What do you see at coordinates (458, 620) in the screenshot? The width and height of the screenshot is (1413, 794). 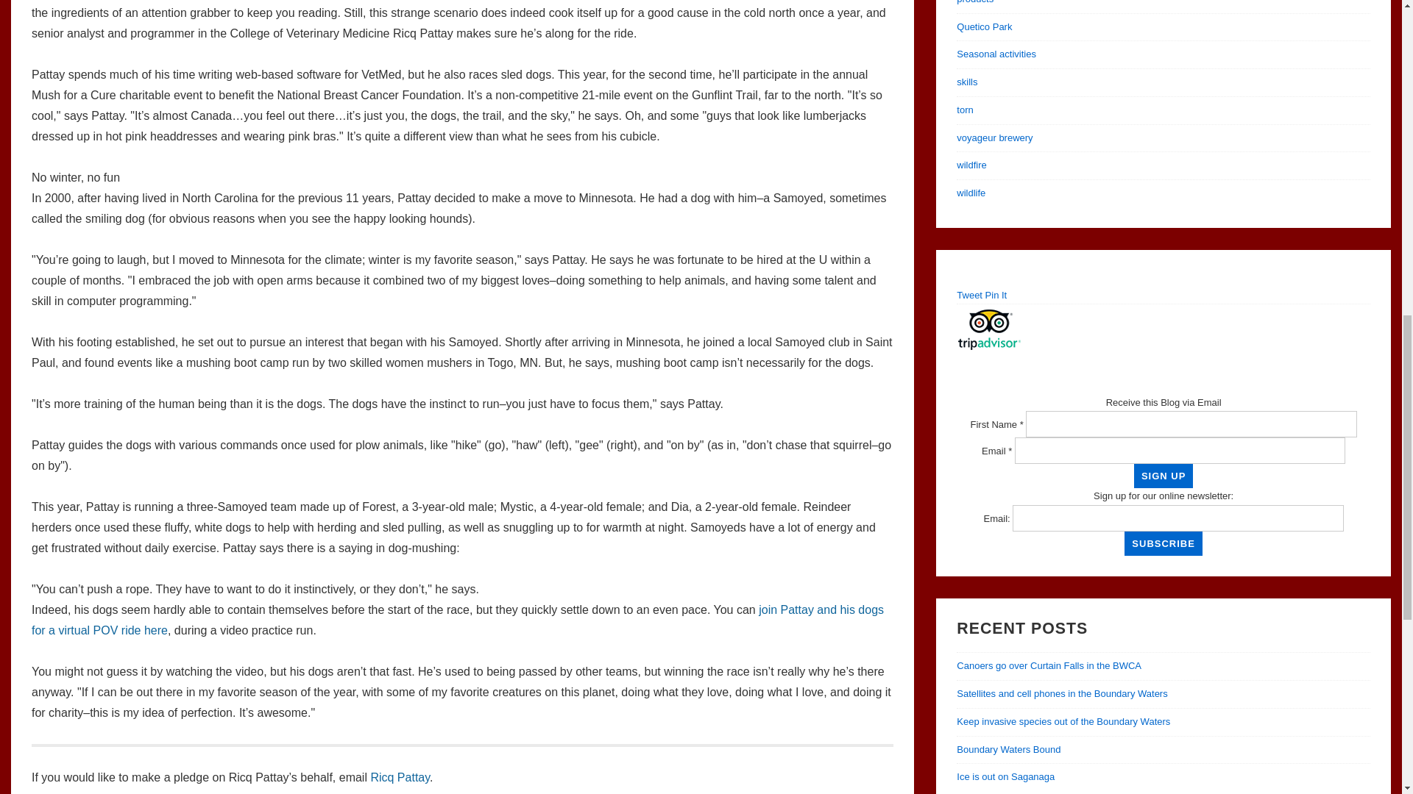 I see `join Pattay and his dogs for a virtual POV ride here` at bounding box center [458, 620].